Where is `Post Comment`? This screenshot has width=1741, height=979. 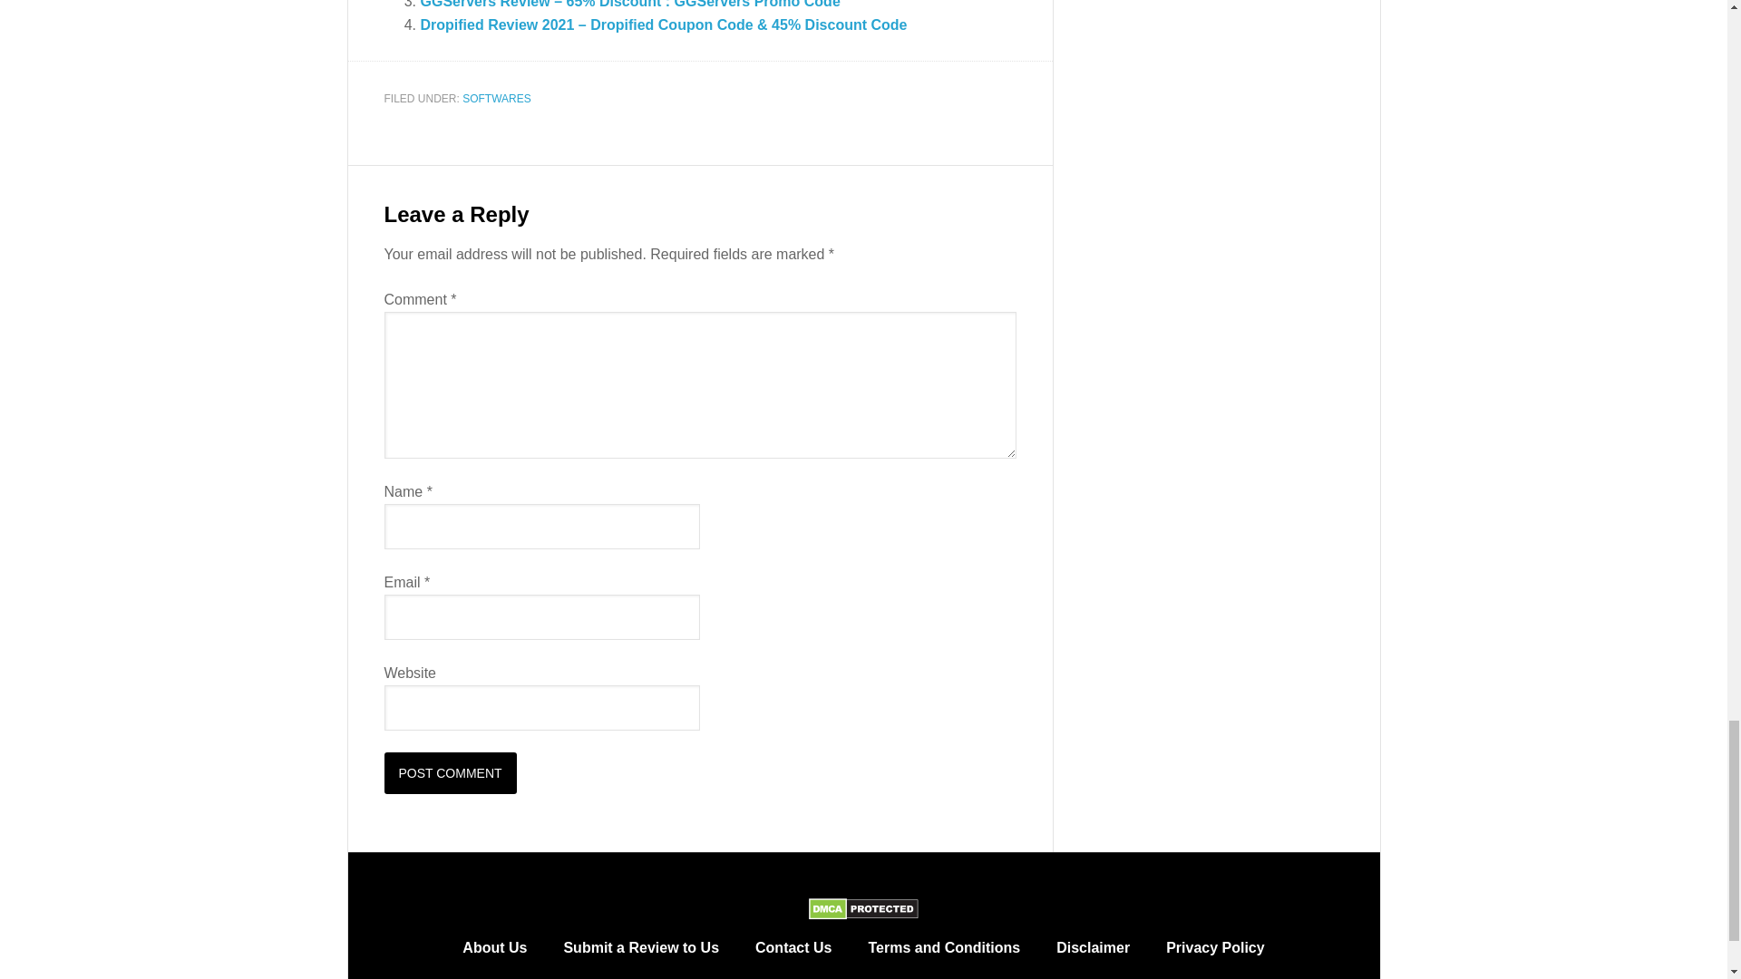 Post Comment is located at coordinates (451, 772).